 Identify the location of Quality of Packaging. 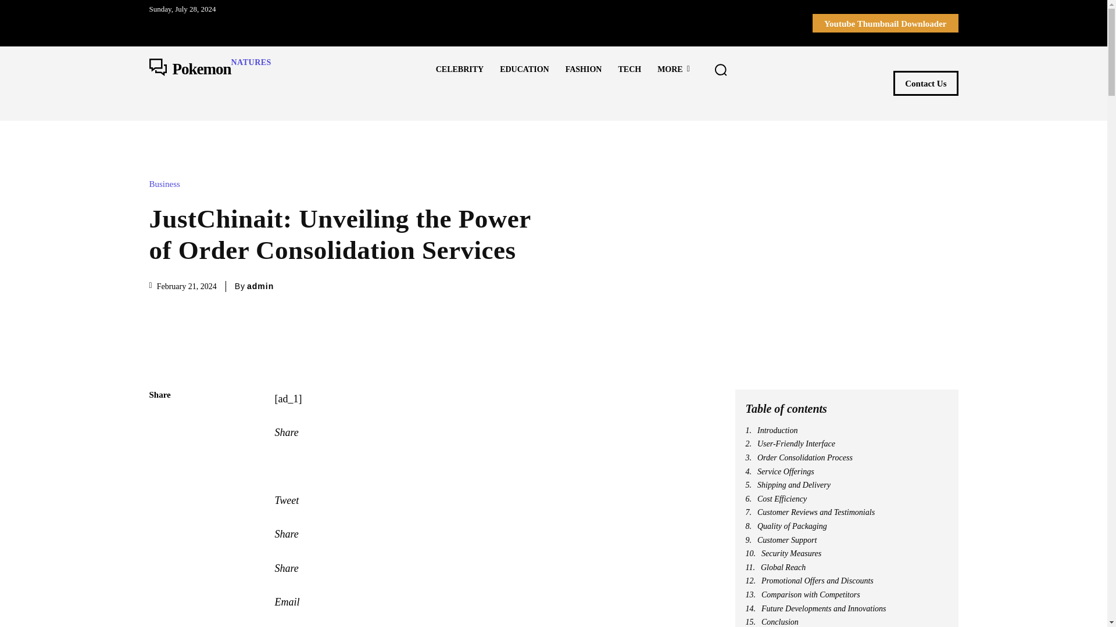
(846, 526).